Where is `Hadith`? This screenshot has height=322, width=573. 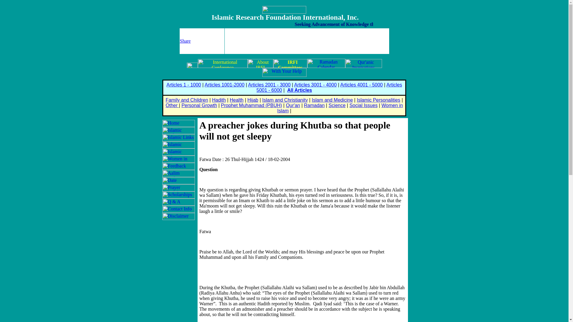 Hadith is located at coordinates (219, 100).